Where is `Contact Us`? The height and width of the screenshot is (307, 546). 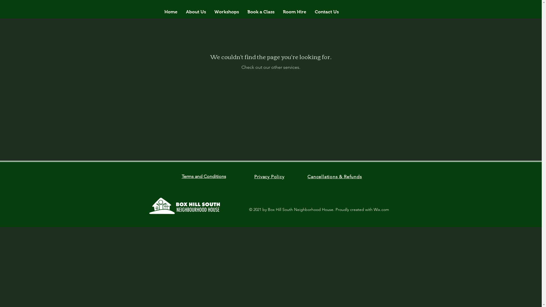
Contact Us is located at coordinates (327, 12).